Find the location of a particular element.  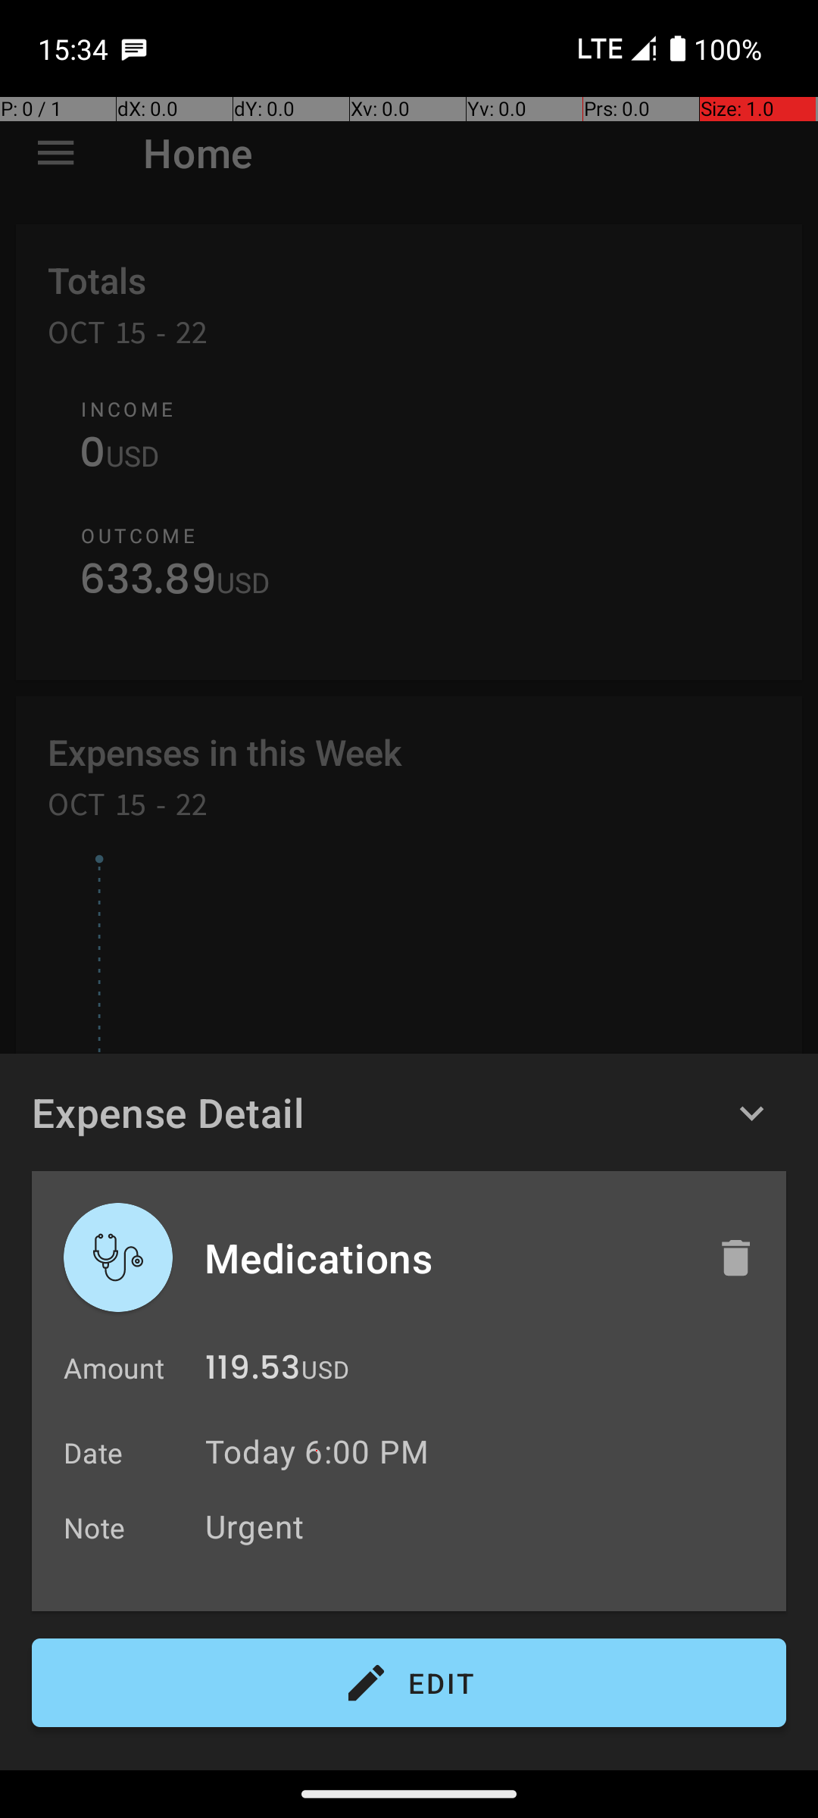

119.53 is located at coordinates (253, 1371).